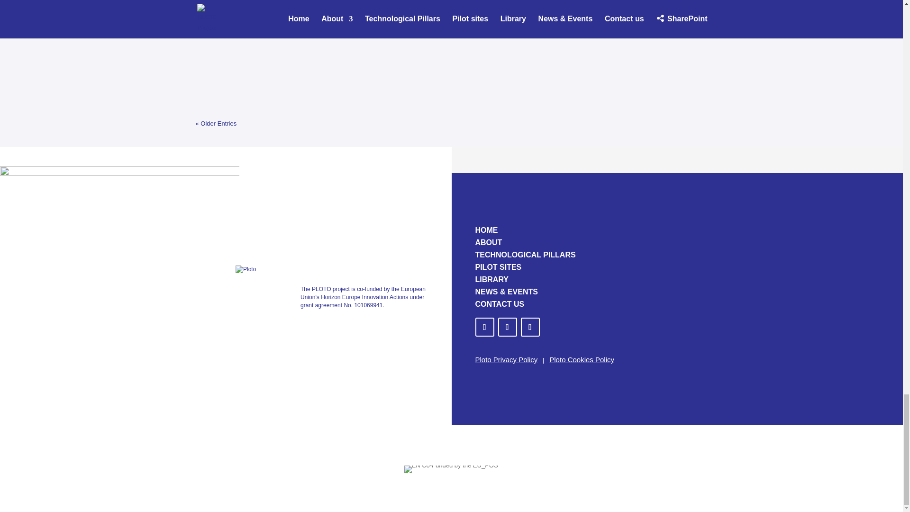  What do you see at coordinates (507, 327) in the screenshot?
I see `Follow on LinkedIn` at bounding box center [507, 327].